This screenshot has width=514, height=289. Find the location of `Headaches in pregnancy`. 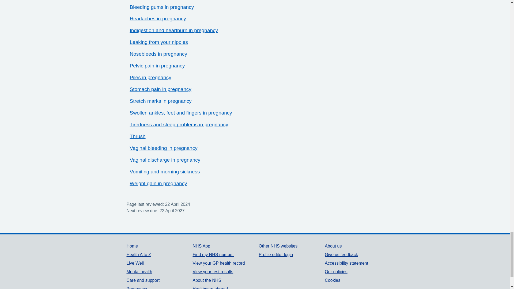

Headaches in pregnancy is located at coordinates (157, 18).